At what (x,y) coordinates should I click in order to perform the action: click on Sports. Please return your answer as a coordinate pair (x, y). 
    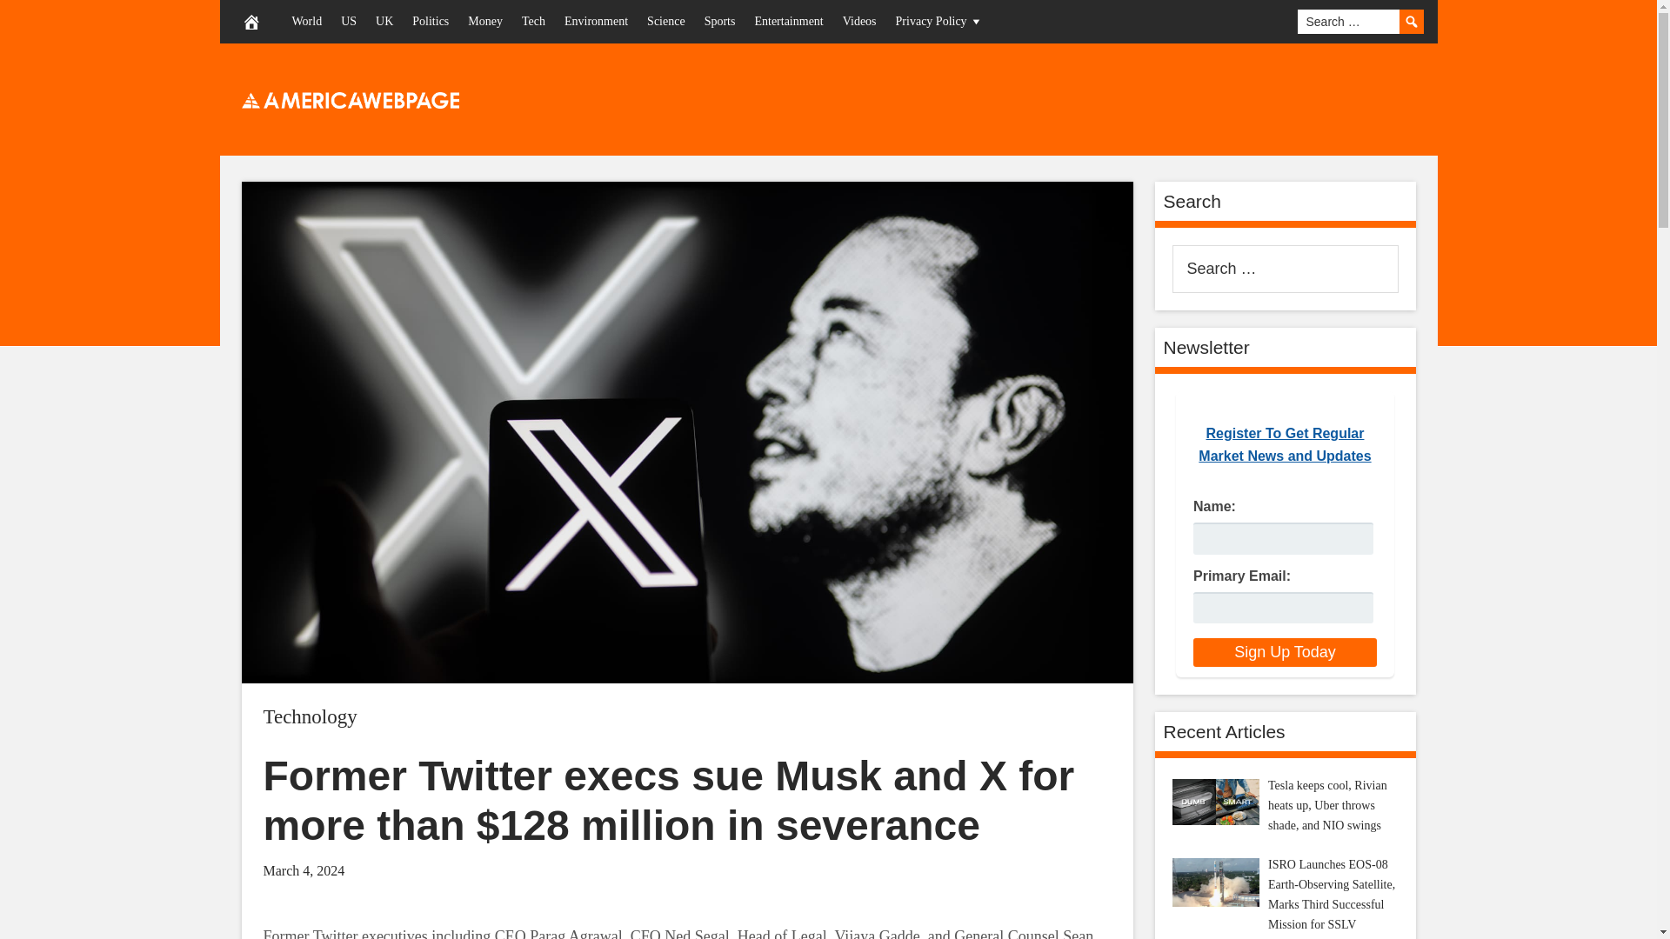
    Looking at the image, I should click on (719, 21).